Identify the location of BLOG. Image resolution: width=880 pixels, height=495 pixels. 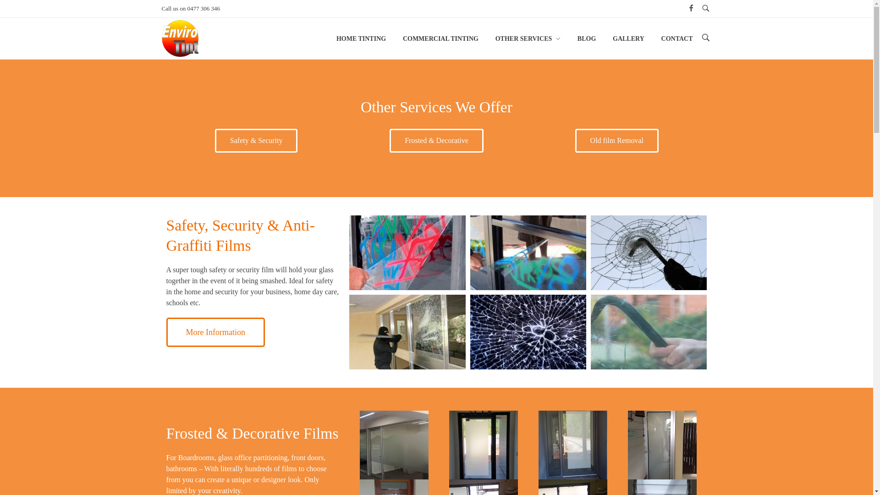
(587, 38).